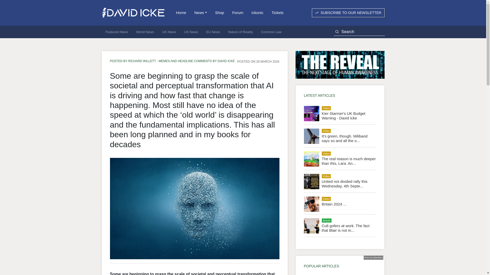 This screenshot has width=490, height=275. What do you see at coordinates (169, 32) in the screenshot?
I see `UK News` at bounding box center [169, 32].